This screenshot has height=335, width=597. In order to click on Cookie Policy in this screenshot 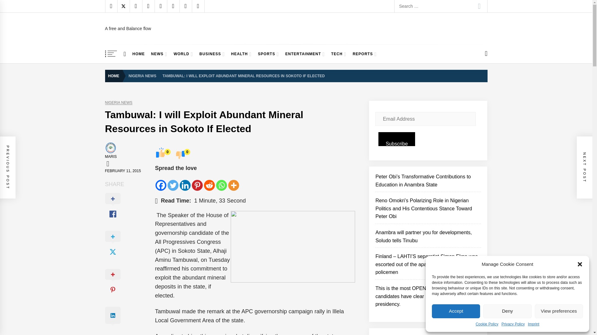, I will do `click(487, 324)`.